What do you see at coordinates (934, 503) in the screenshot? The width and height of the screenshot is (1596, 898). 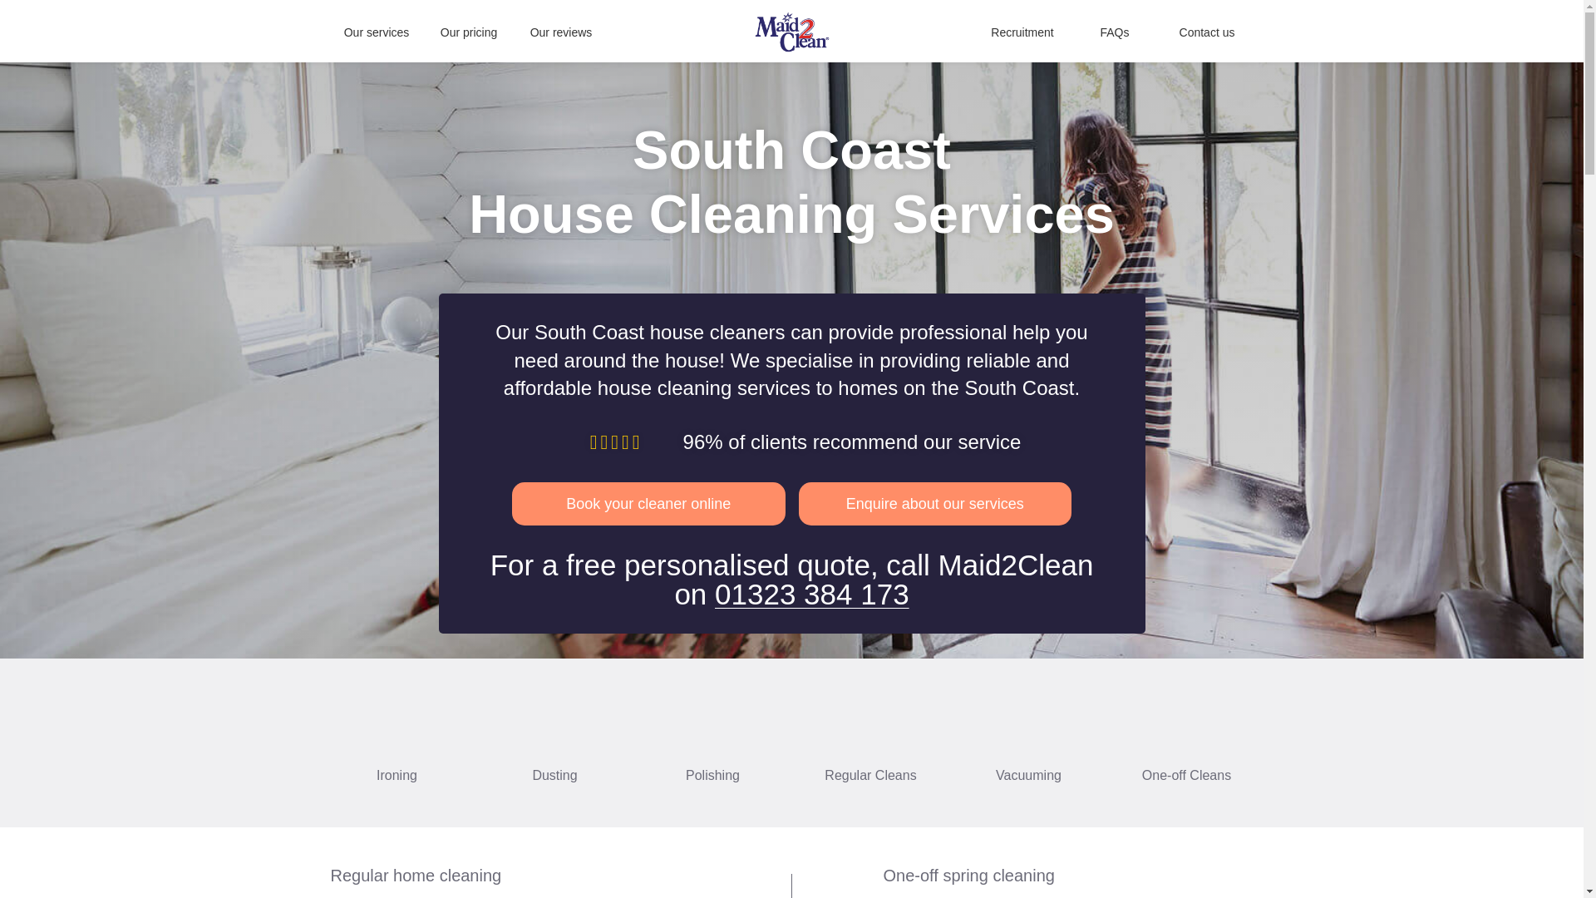 I see `Enquire about our services` at bounding box center [934, 503].